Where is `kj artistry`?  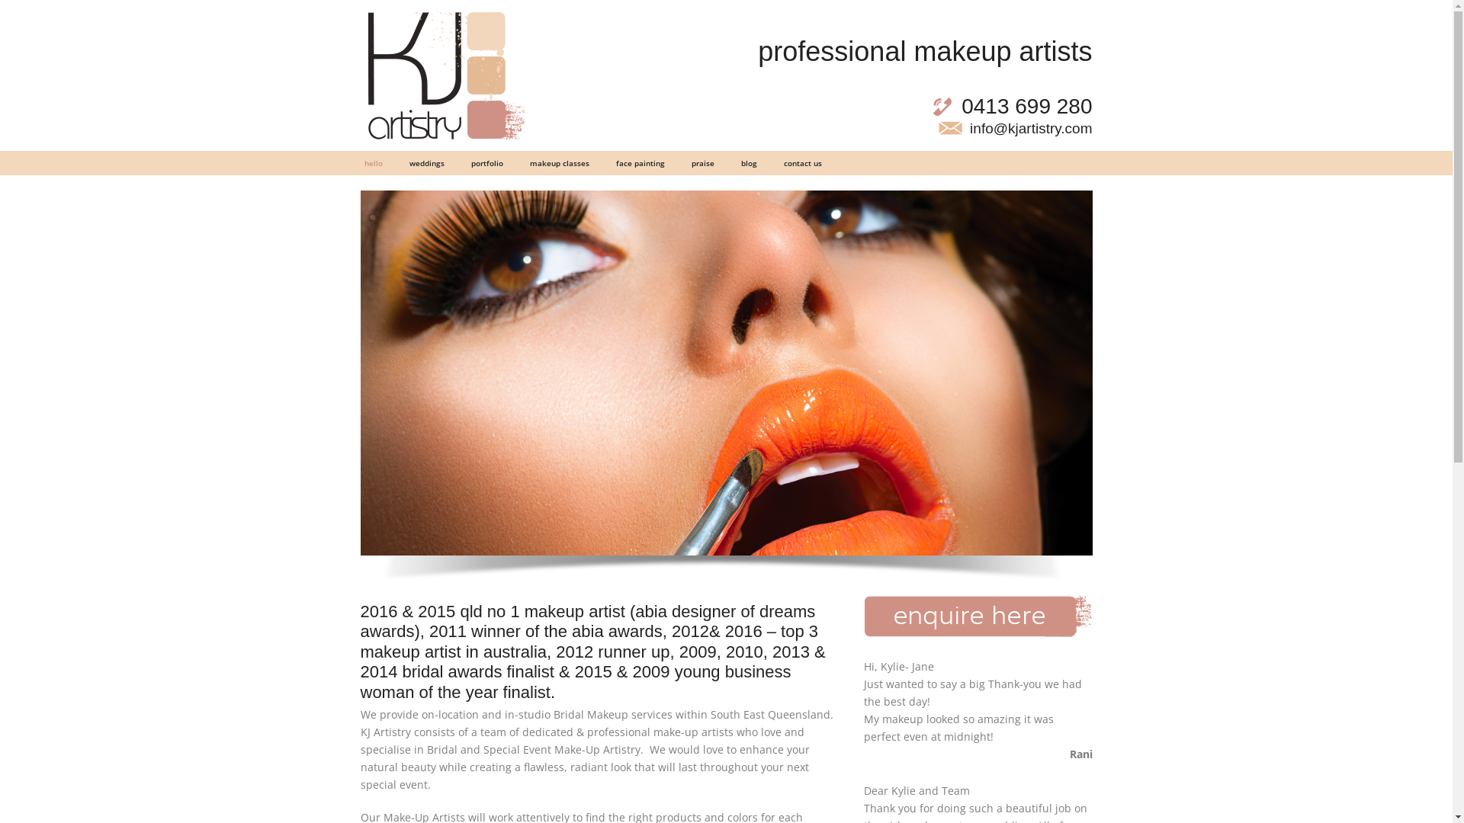 kj artistry is located at coordinates (445, 75).